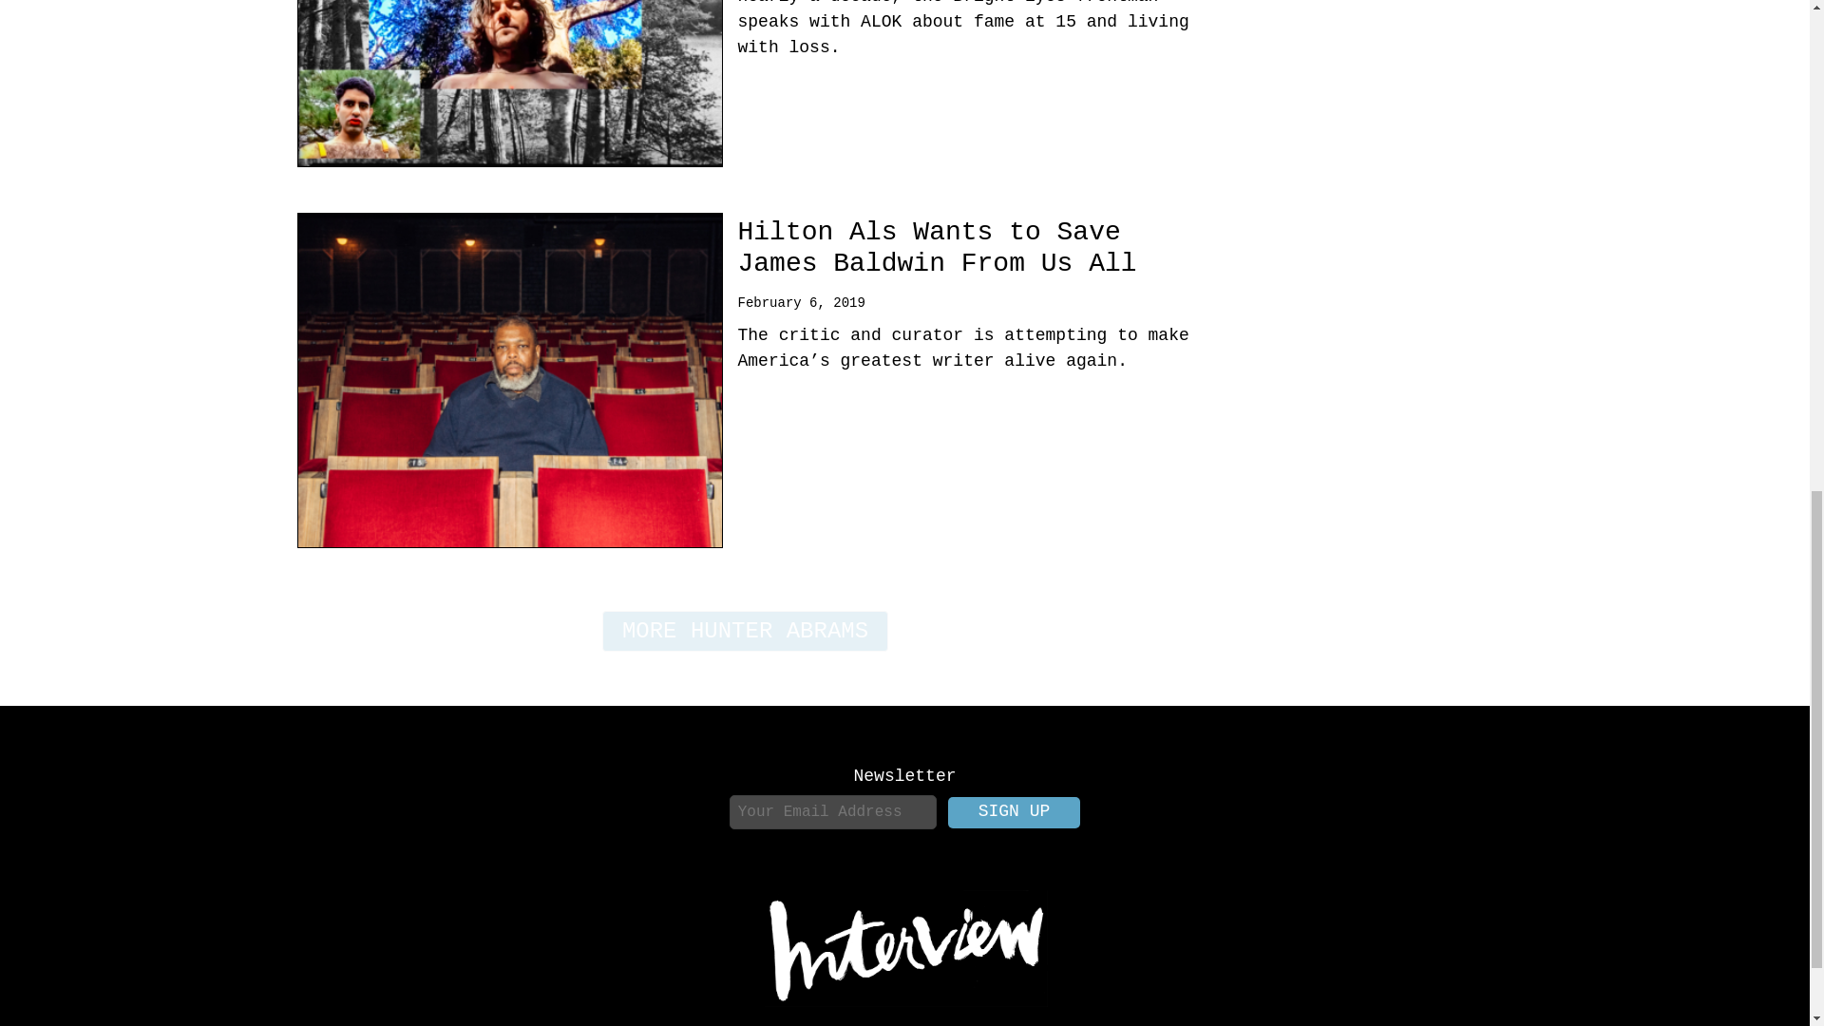 The height and width of the screenshot is (1026, 1824). What do you see at coordinates (745, 631) in the screenshot?
I see `MORE HUNTER ABRAMS` at bounding box center [745, 631].